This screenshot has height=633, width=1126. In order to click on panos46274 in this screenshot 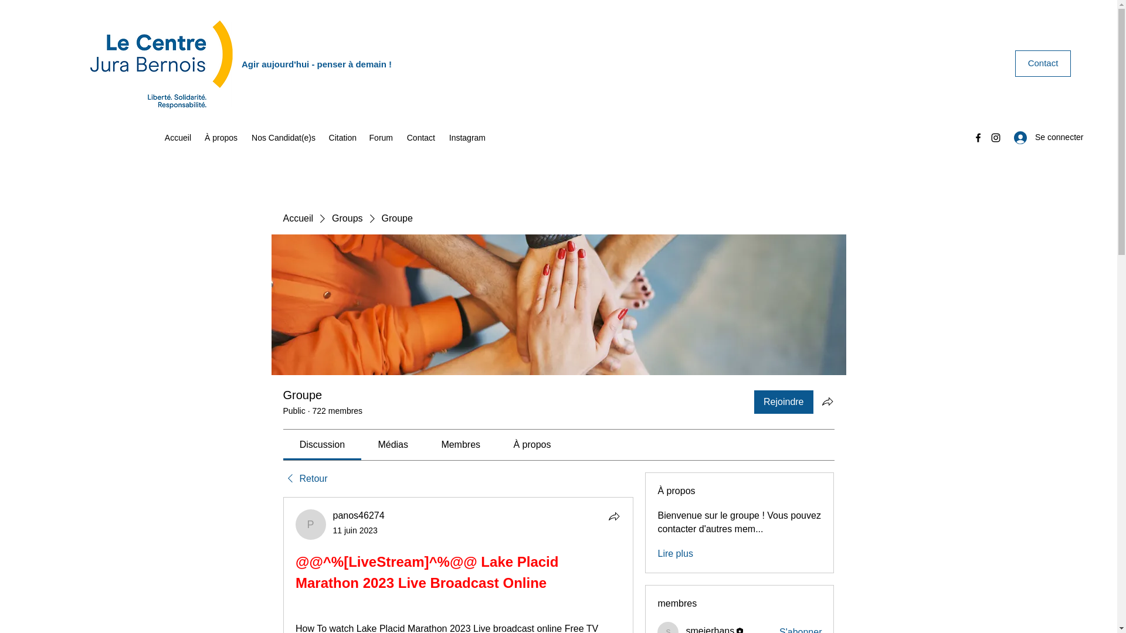, I will do `click(359, 515)`.